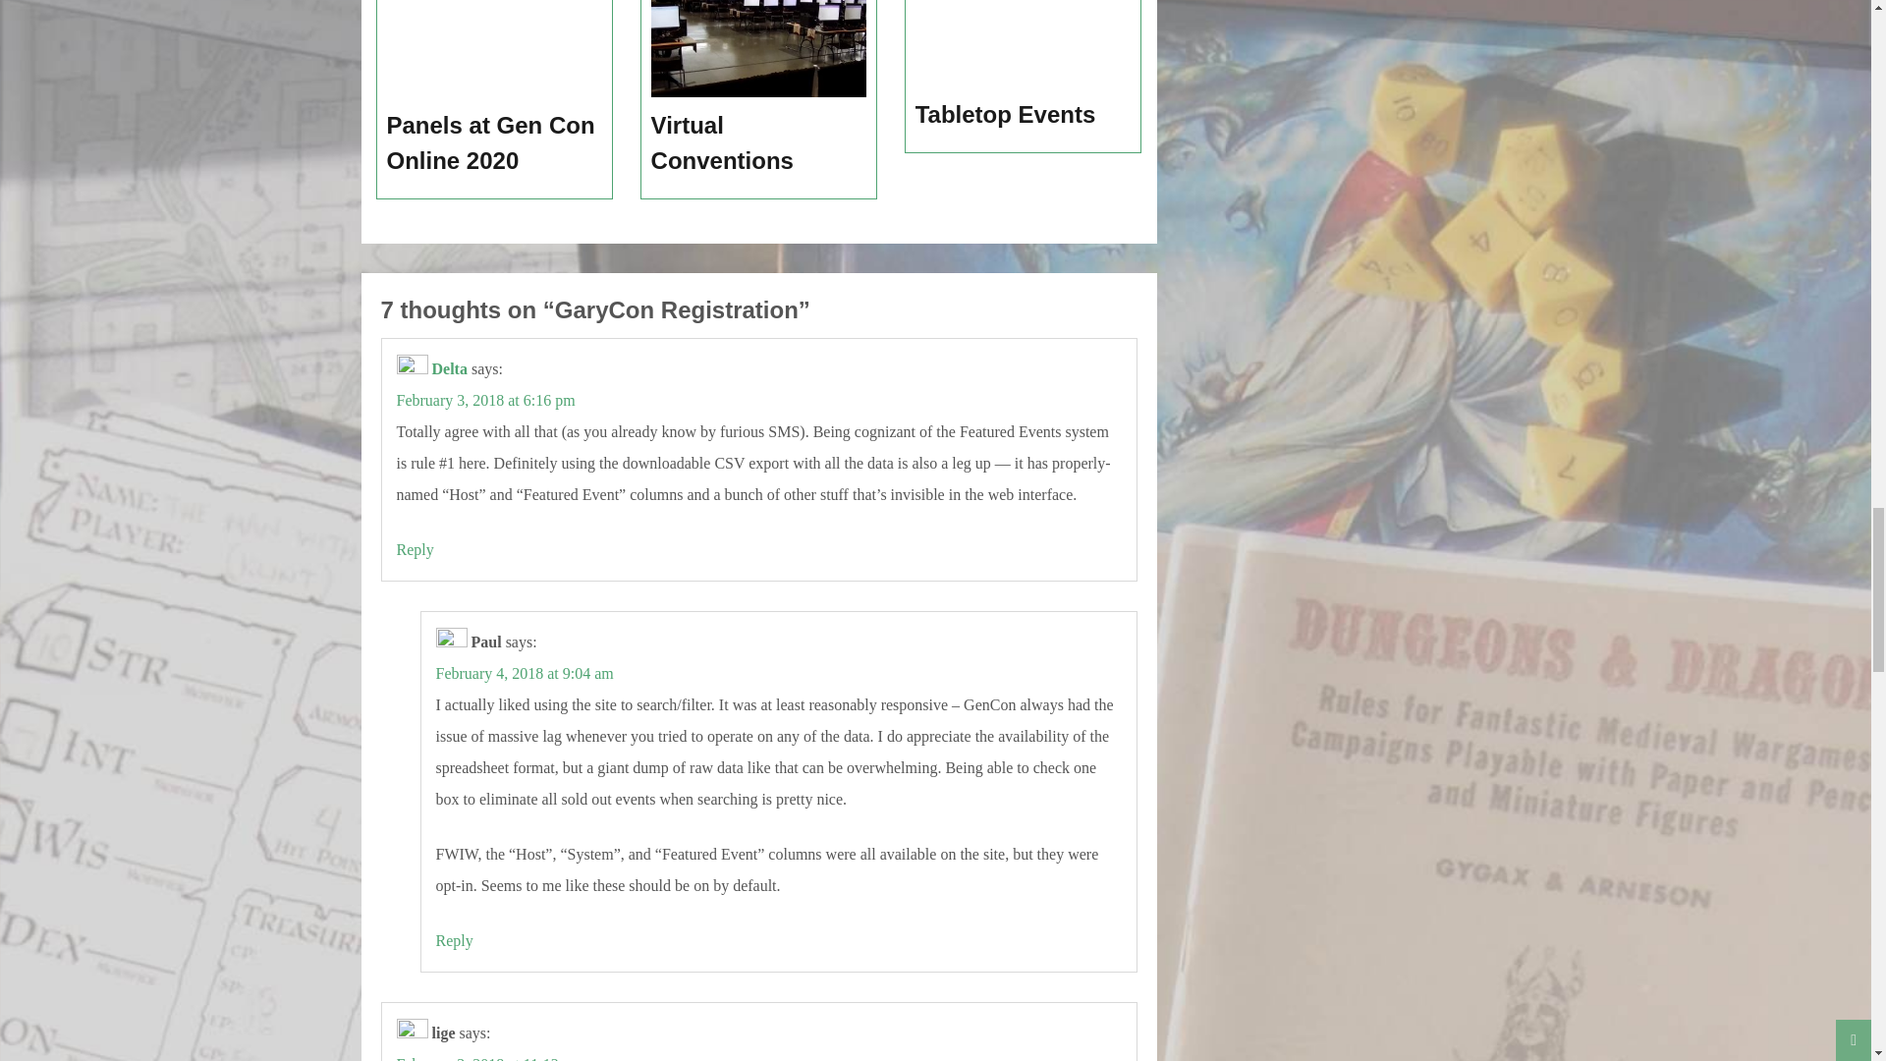 The image size is (1886, 1061). I want to click on Tabletop Events, so click(1024, 115).